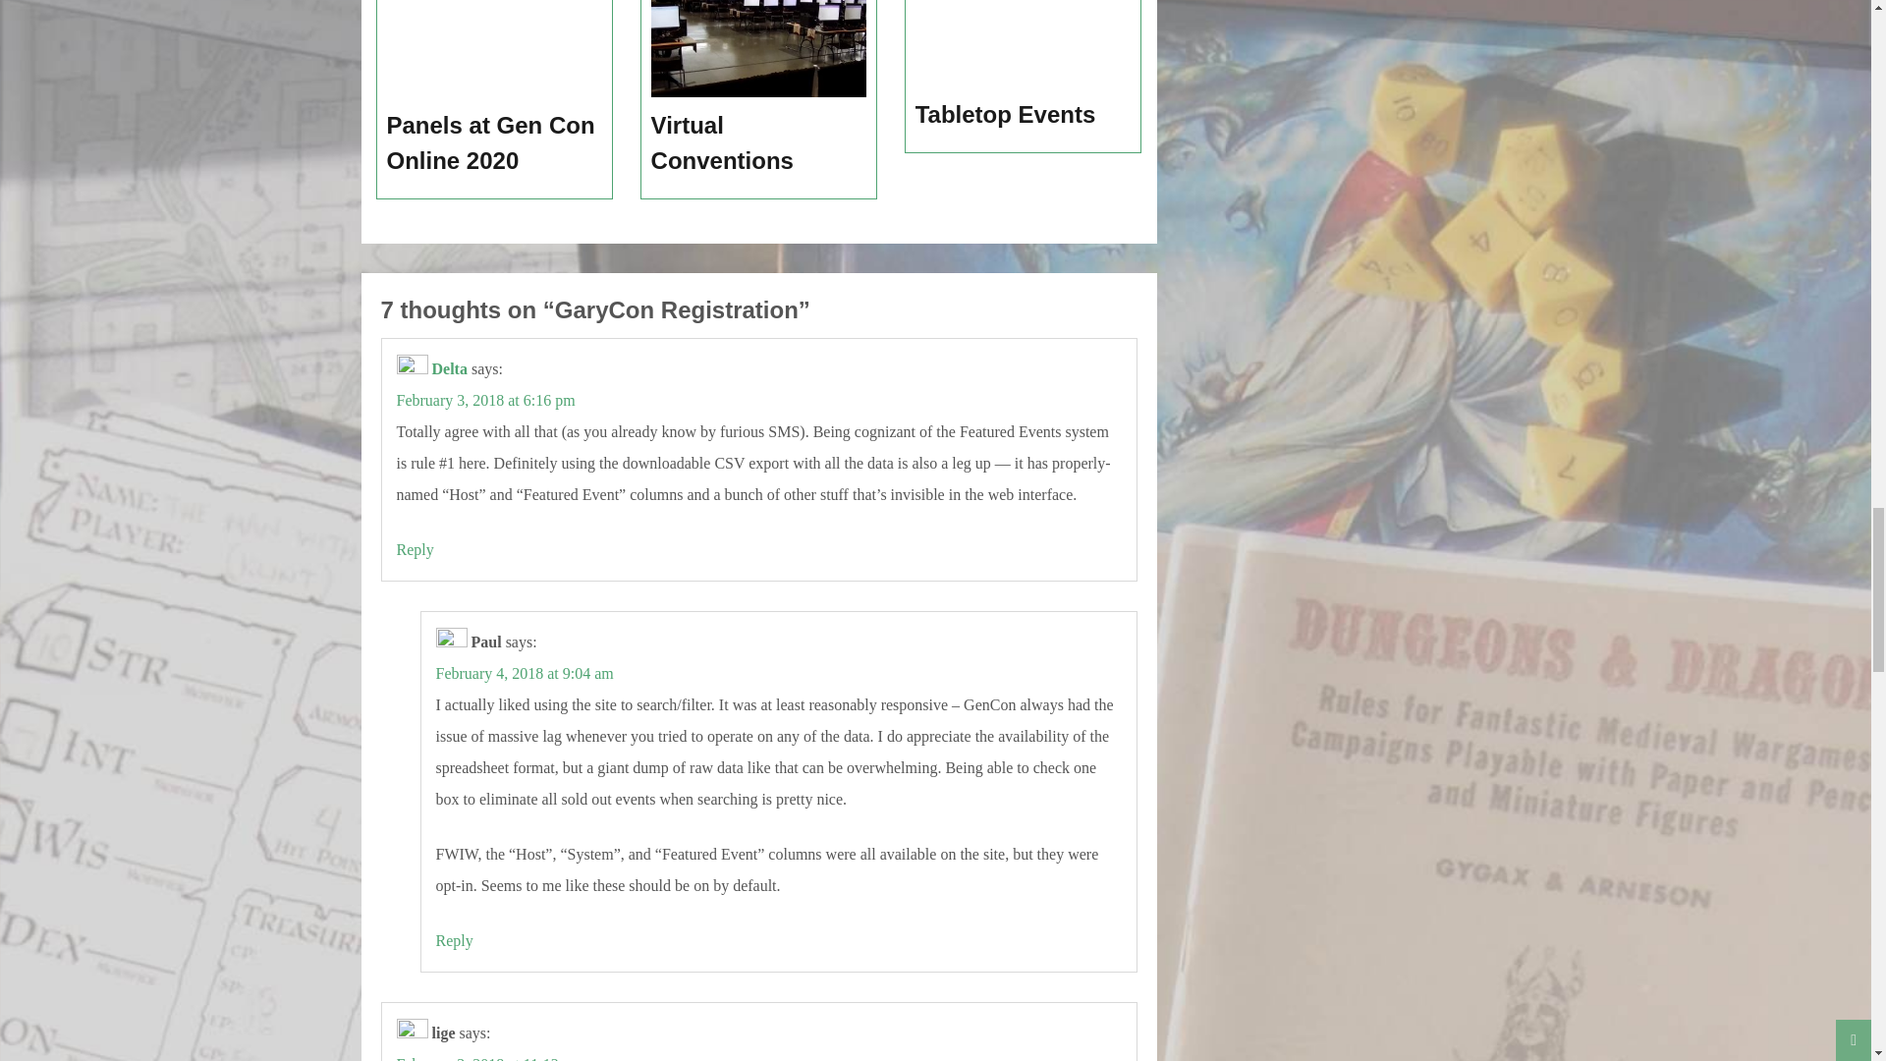 The image size is (1886, 1061). I want to click on Tabletop Events, so click(1024, 115).